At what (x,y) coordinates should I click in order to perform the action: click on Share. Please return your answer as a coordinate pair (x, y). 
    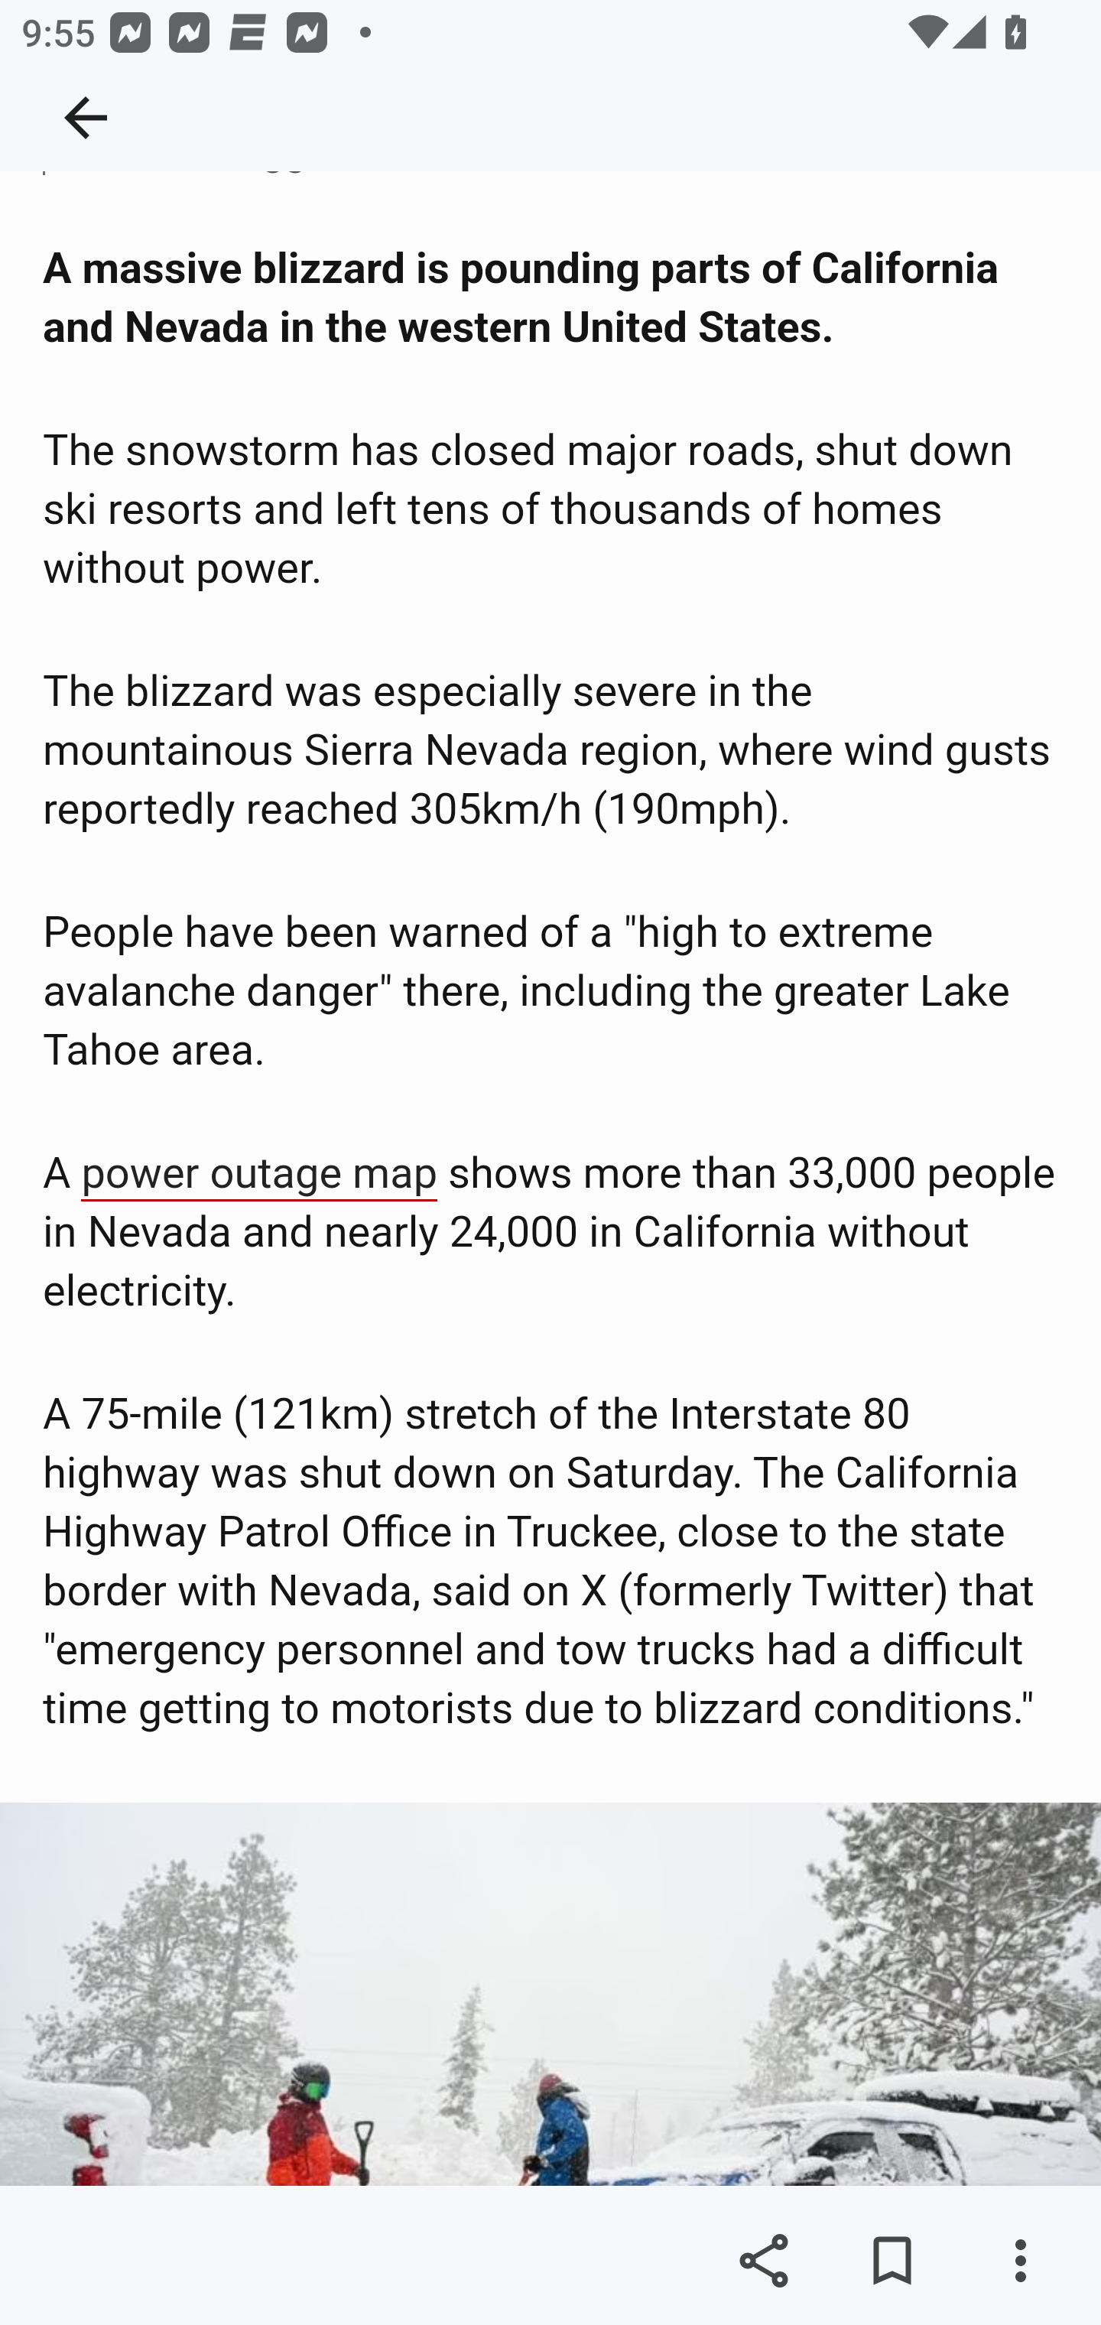
    Looking at the image, I should click on (763, 2261).